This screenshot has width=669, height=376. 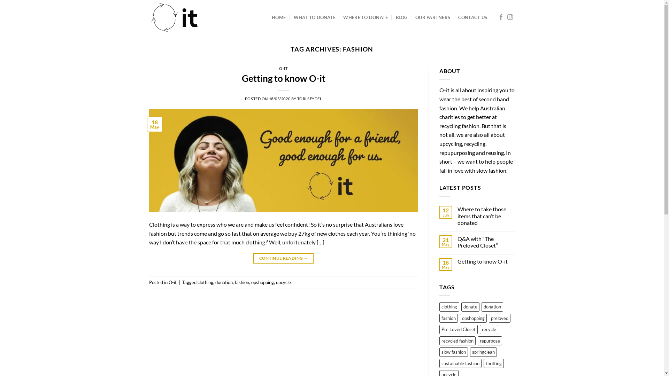 I want to click on upcycle, so click(x=284, y=282).